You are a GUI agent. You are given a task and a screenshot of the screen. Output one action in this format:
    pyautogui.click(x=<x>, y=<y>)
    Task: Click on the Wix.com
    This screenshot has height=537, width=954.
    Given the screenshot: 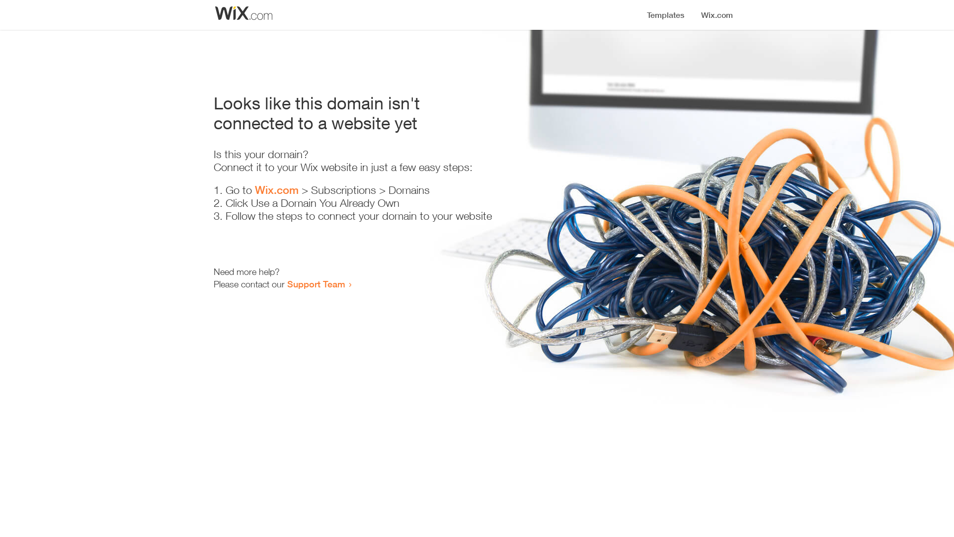 What is the action you would take?
    pyautogui.click(x=277, y=190)
    